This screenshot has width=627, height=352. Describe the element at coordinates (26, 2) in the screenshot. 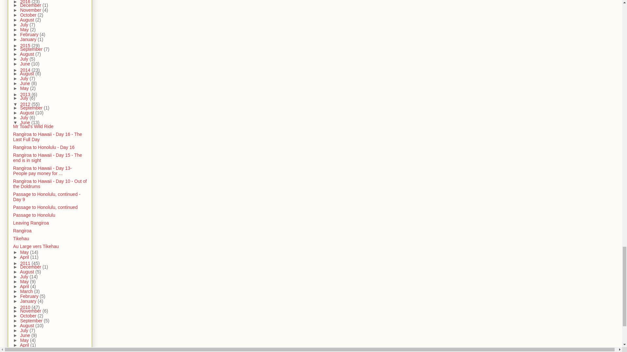

I see `2016` at that location.